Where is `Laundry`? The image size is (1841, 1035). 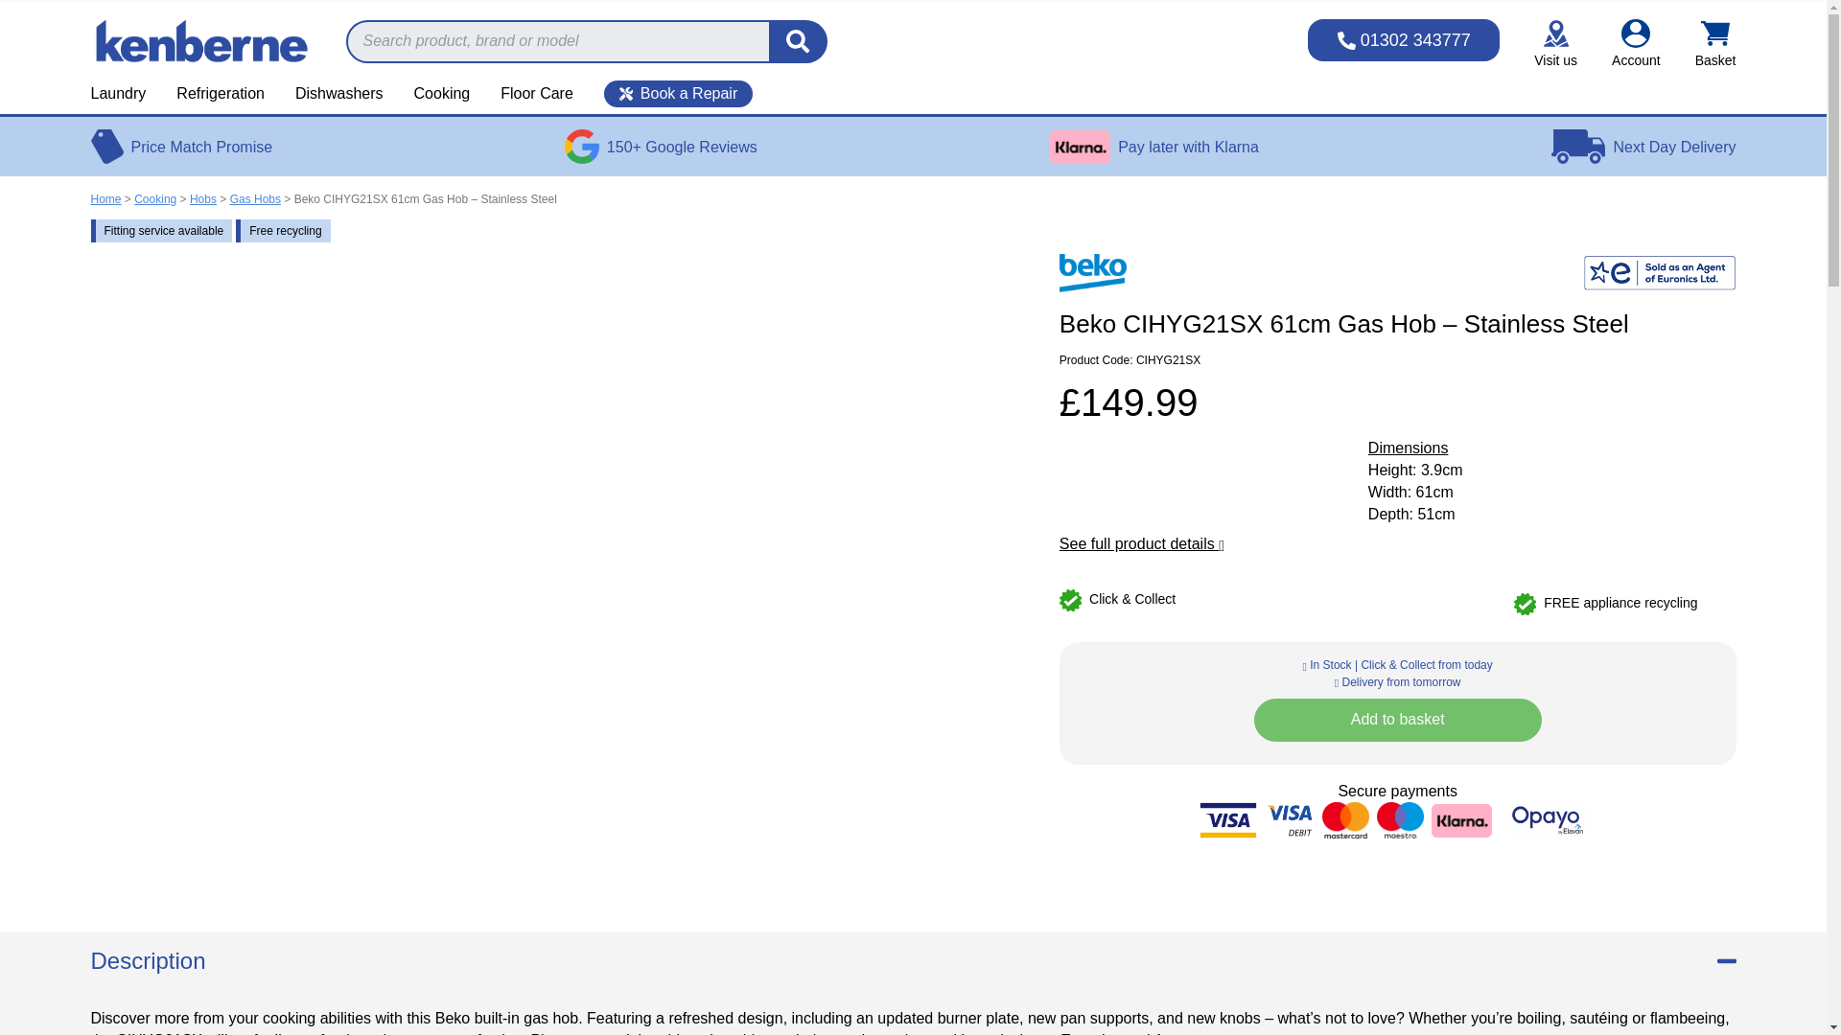 Laundry is located at coordinates (126, 94).